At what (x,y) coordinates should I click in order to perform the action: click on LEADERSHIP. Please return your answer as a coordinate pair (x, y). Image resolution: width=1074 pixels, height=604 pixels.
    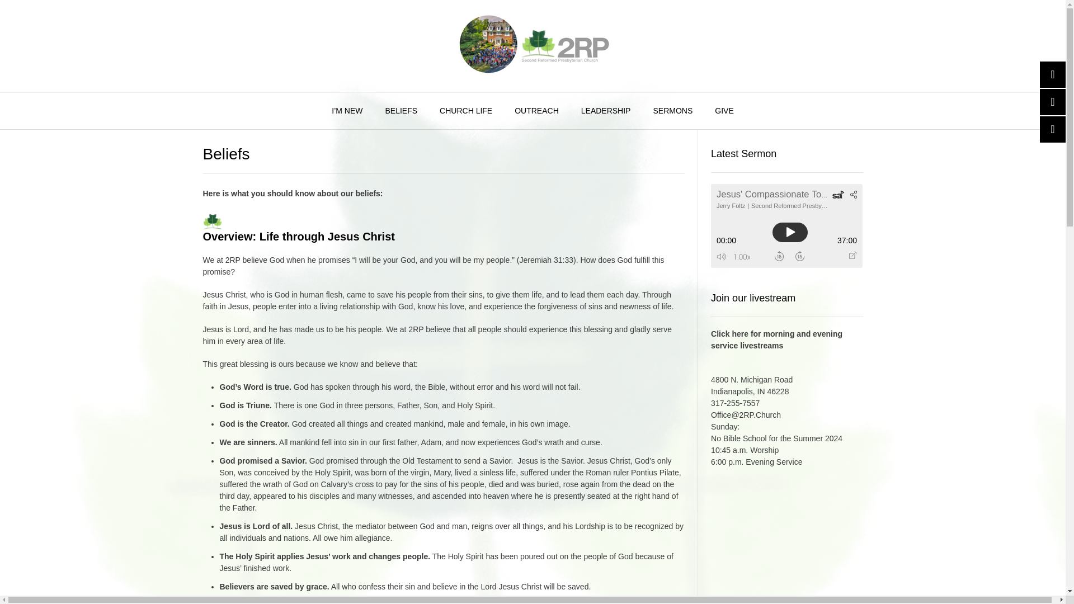
    Looking at the image, I should click on (606, 111).